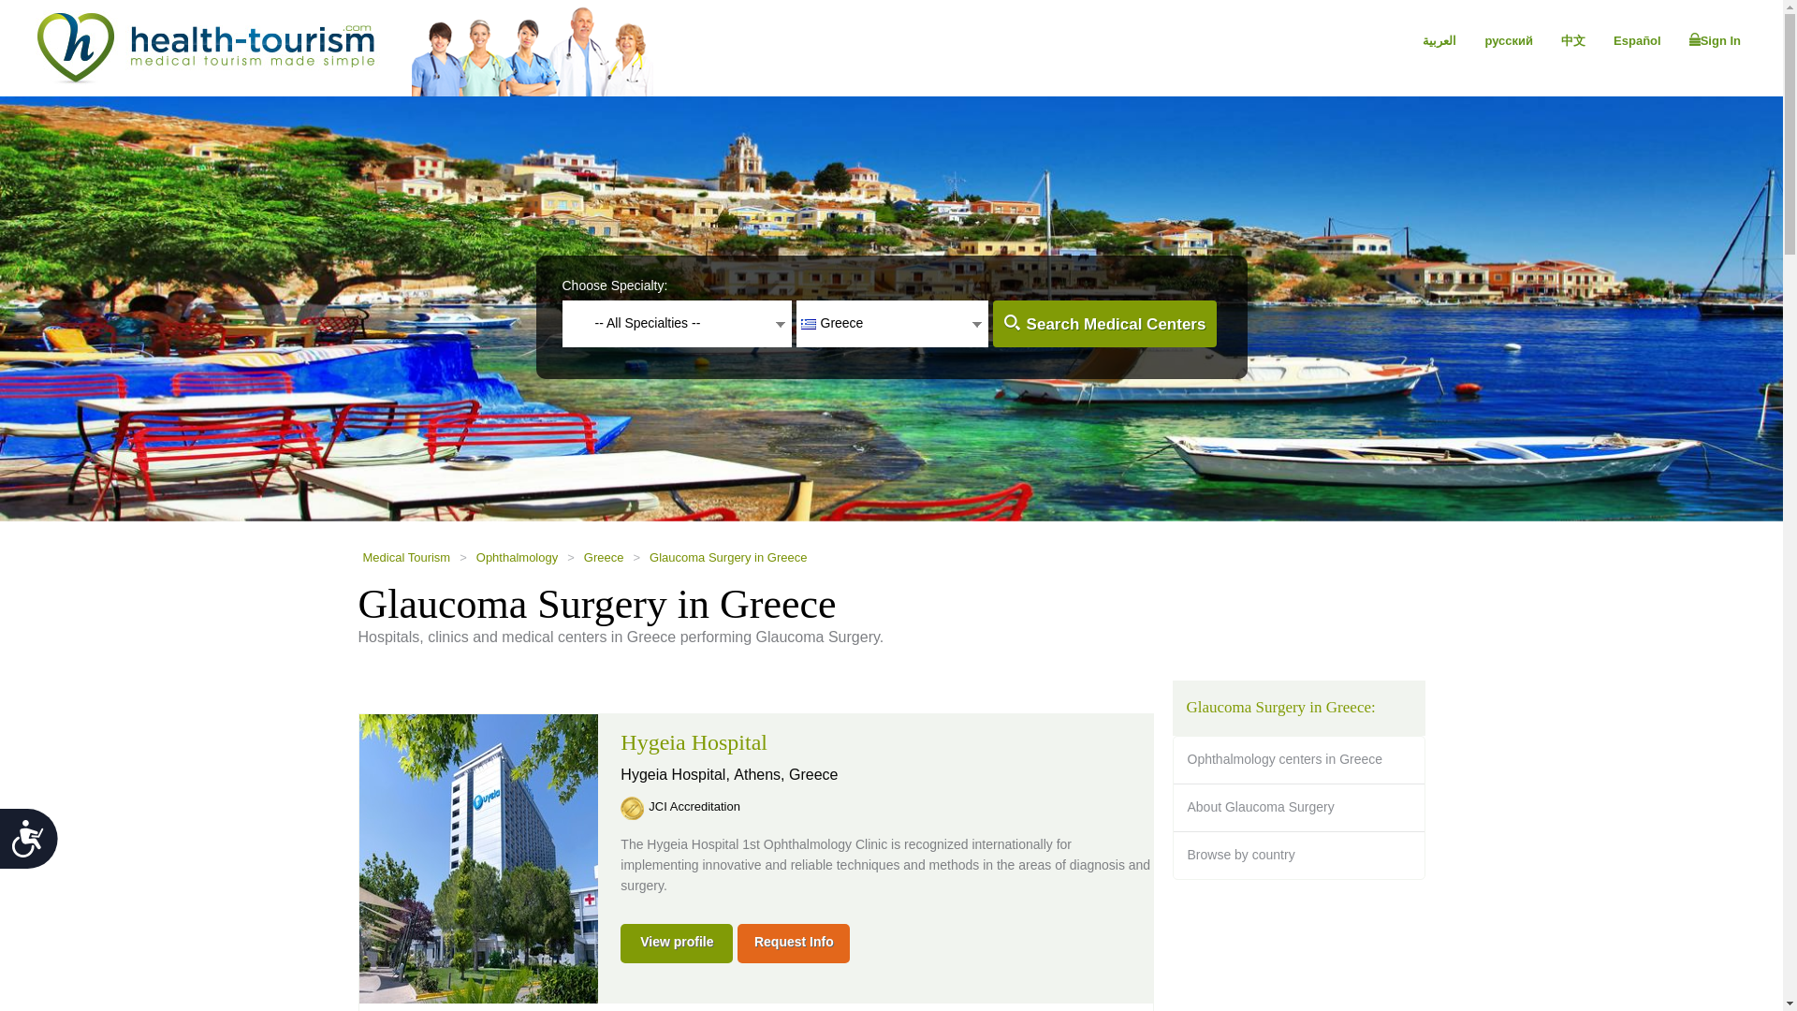 The height and width of the screenshot is (1011, 1797). What do you see at coordinates (700, 805) in the screenshot?
I see `JCI Accreditation` at bounding box center [700, 805].